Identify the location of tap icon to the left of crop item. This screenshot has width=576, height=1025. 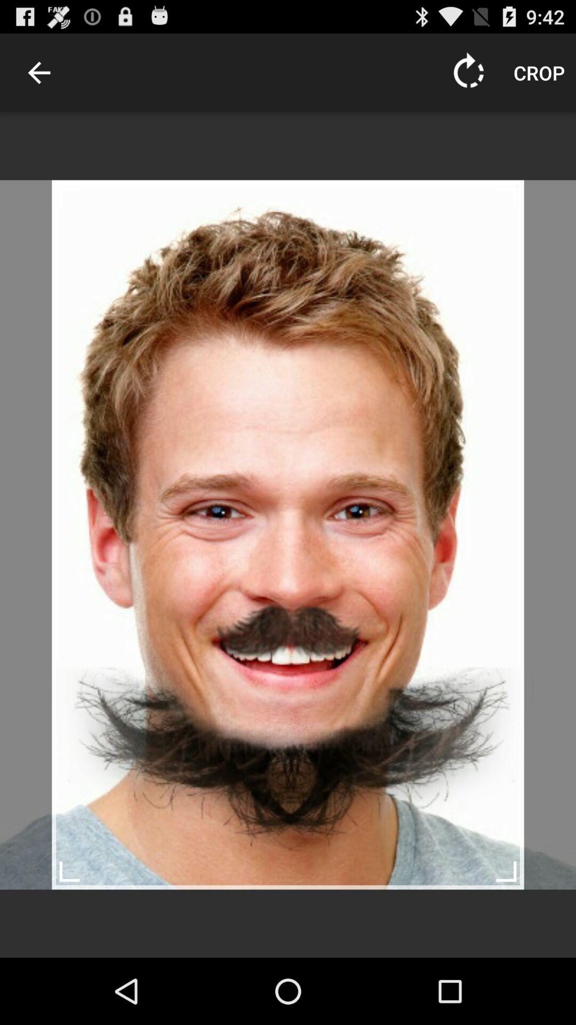
(469, 73).